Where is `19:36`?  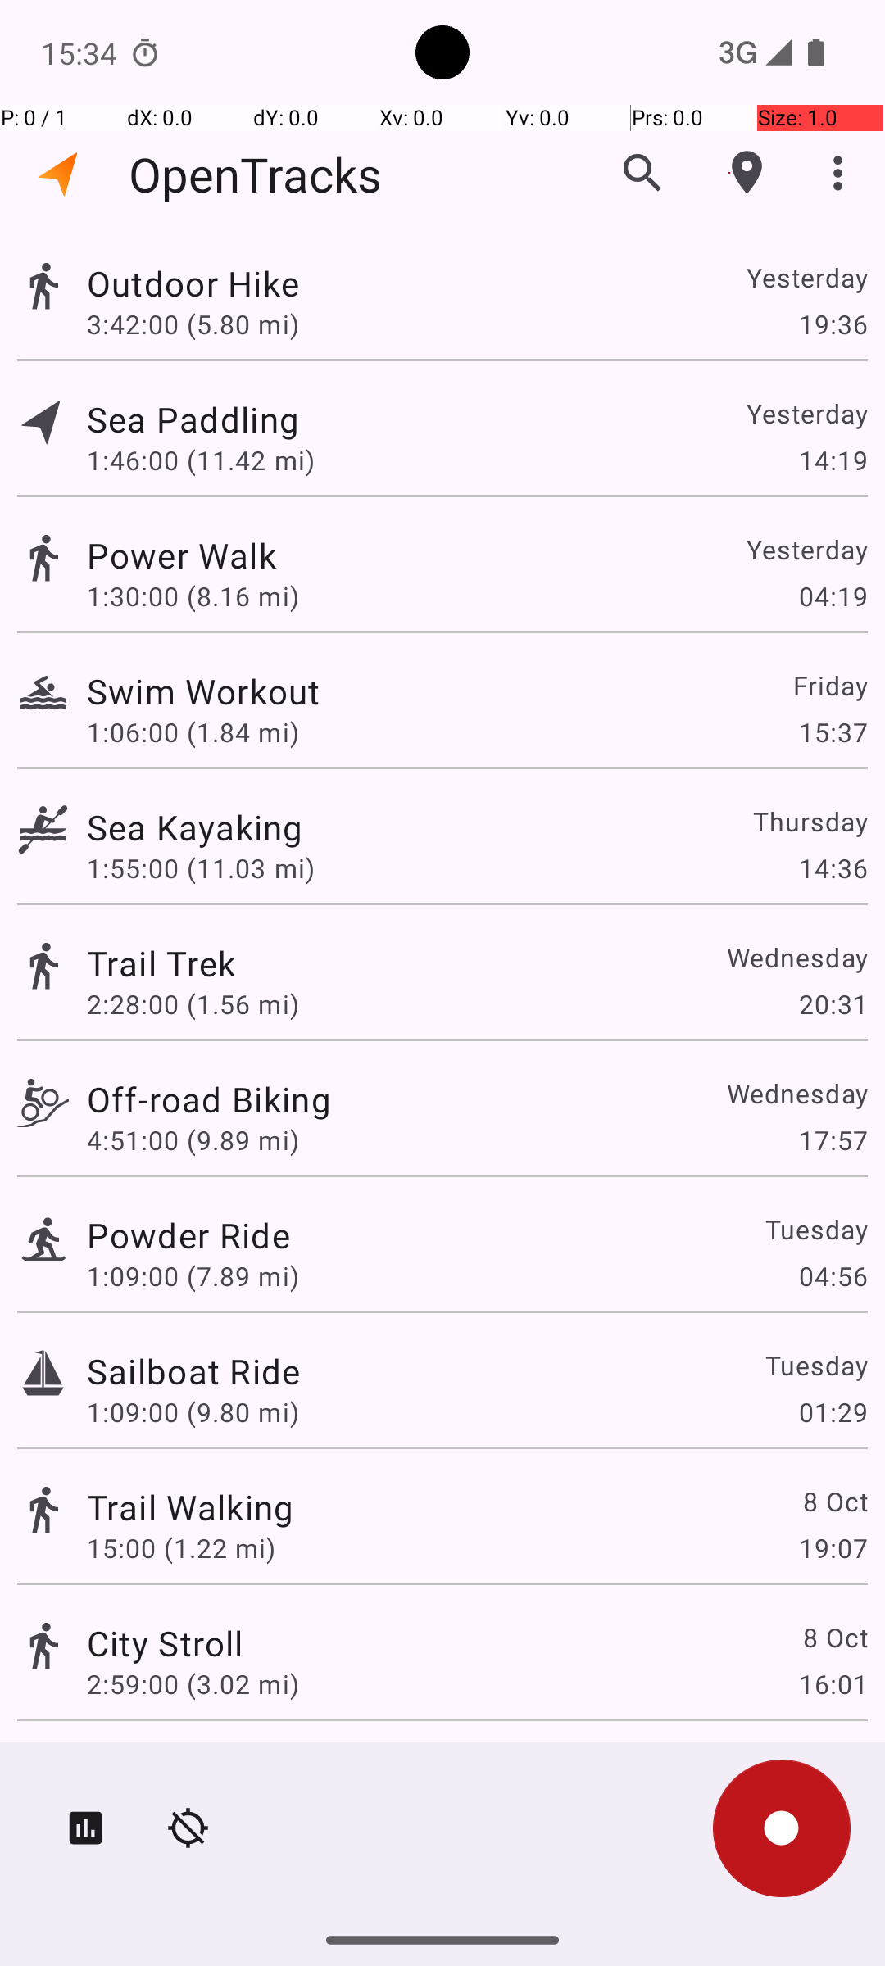 19:36 is located at coordinates (833, 324).